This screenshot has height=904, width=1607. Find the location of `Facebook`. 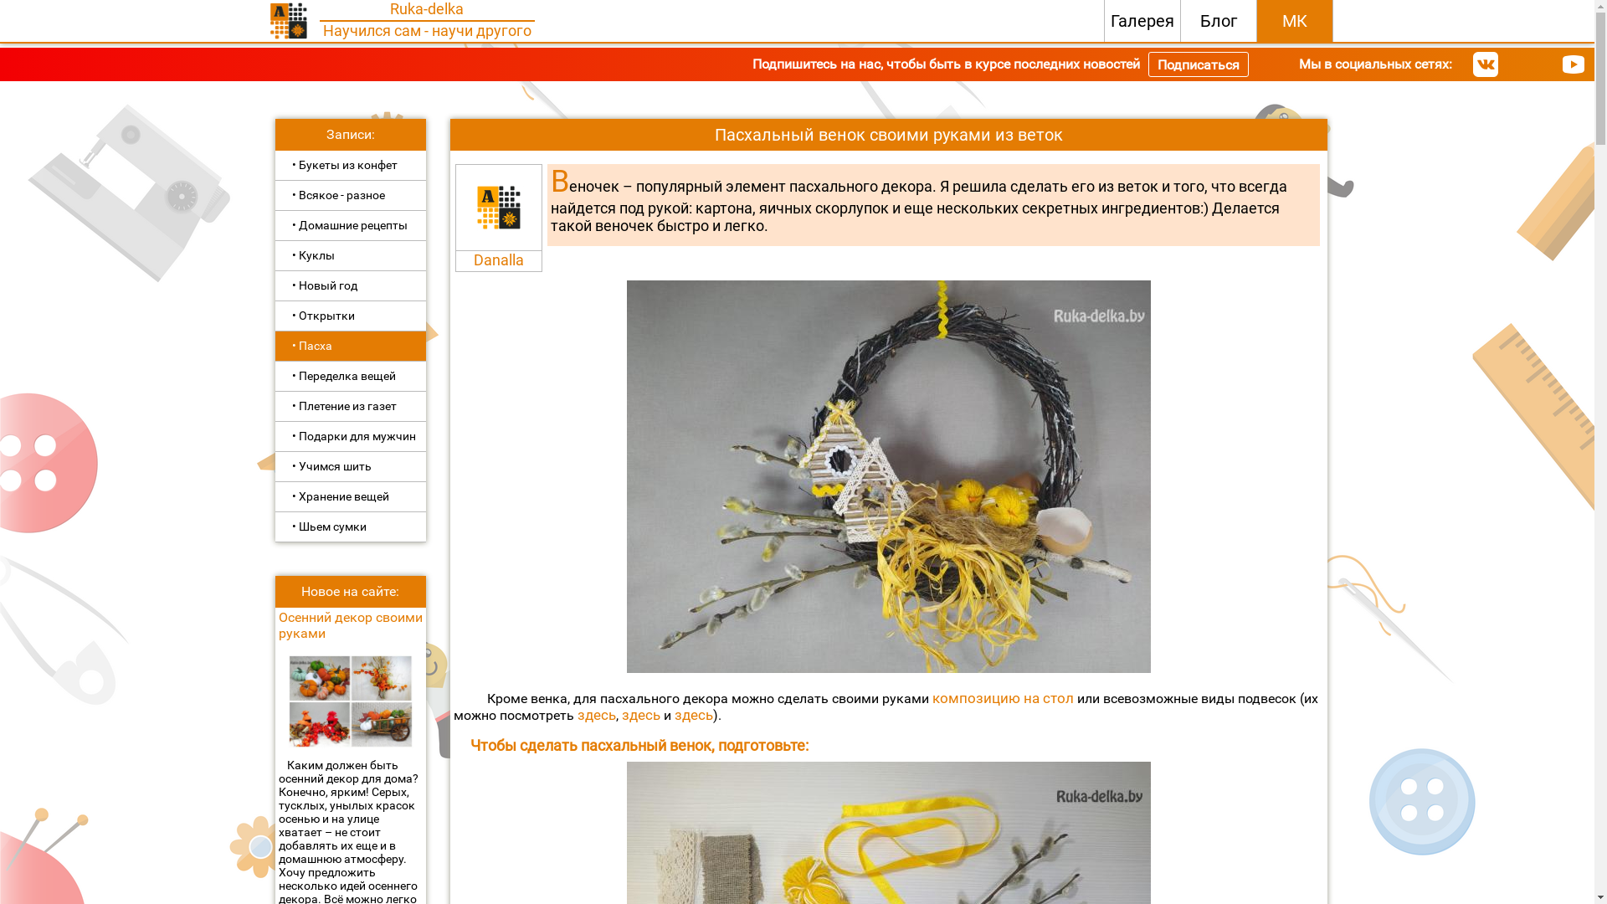

Facebook is located at coordinates (1544, 64).